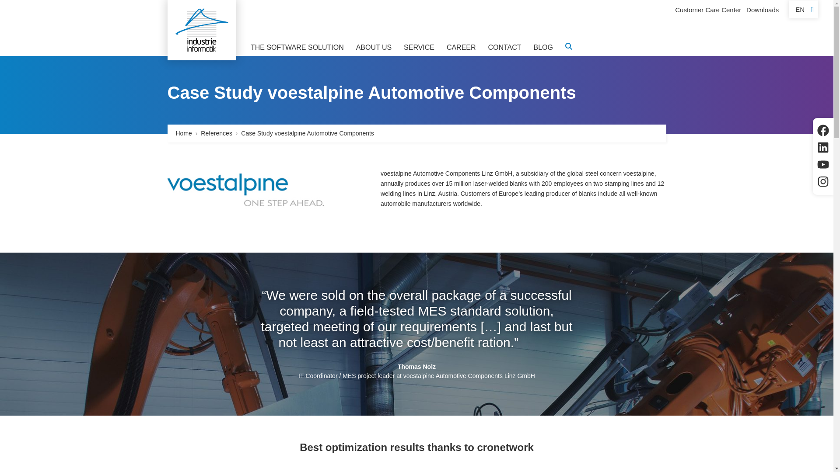 This screenshot has width=840, height=472. What do you see at coordinates (823, 131) in the screenshot?
I see `Industrie Informatik auf Facebook besuchen` at bounding box center [823, 131].